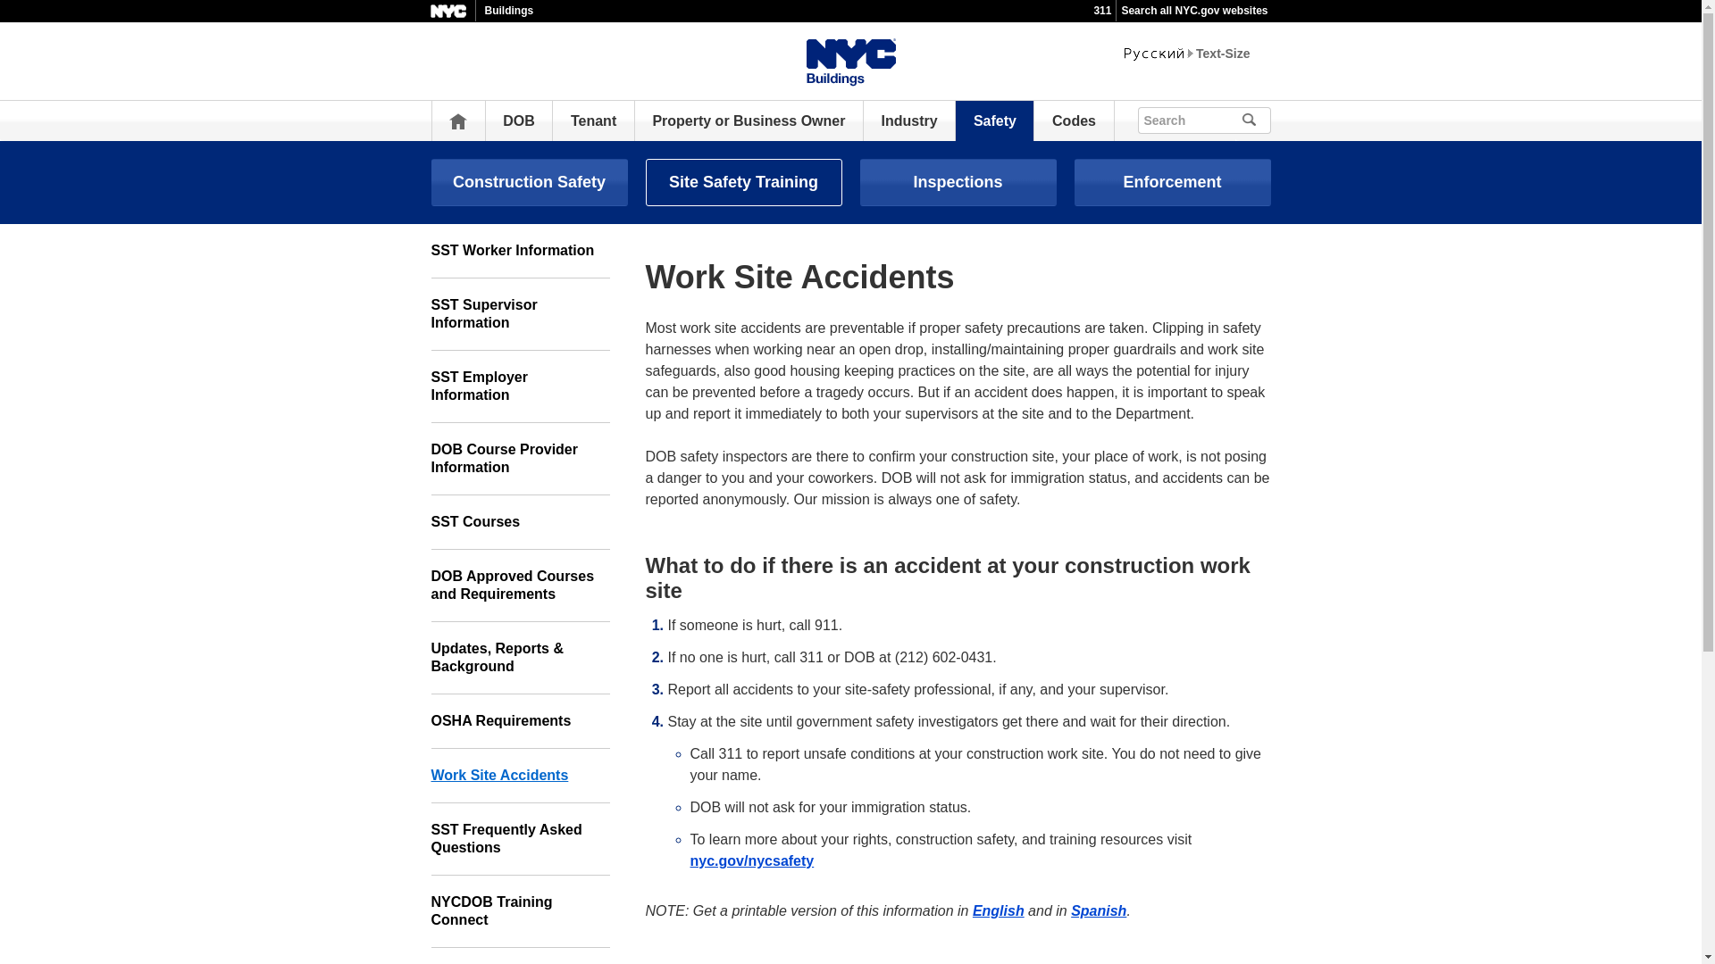  I want to click on NYCDOB Training Connect, so click(519, 910).